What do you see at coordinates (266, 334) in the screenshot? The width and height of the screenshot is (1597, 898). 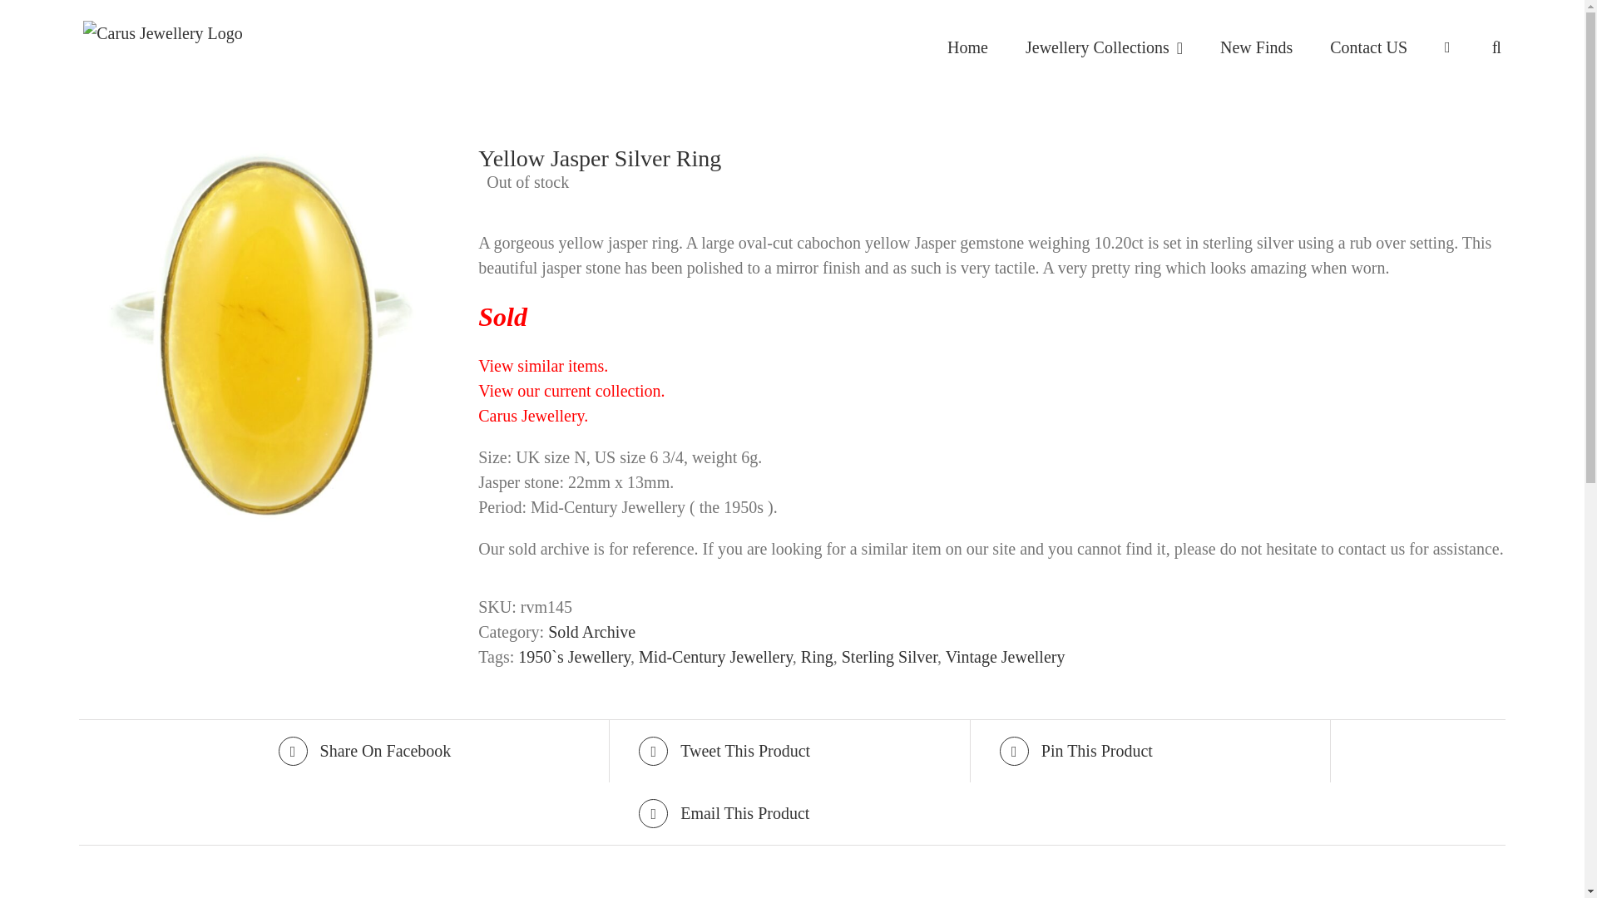 I see `Yellow jasper Silver ring - 563` at bounding box center [266, 334].